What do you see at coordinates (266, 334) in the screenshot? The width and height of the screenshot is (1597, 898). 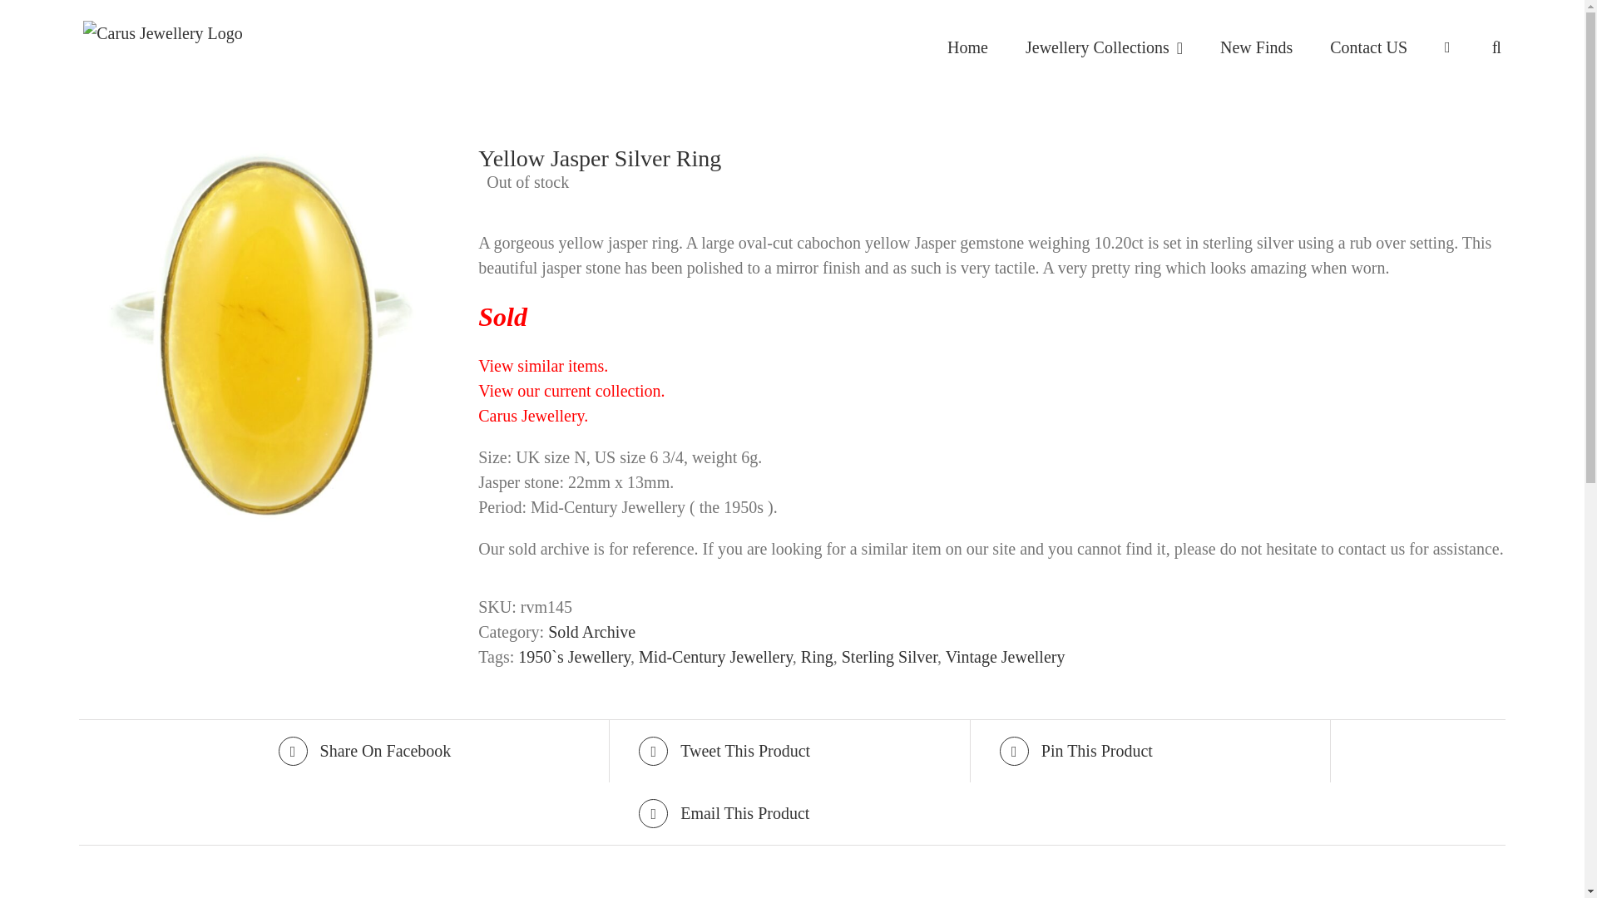 I see `Yellow jasper Silver ring - 563` at bounding box center [266, 334].